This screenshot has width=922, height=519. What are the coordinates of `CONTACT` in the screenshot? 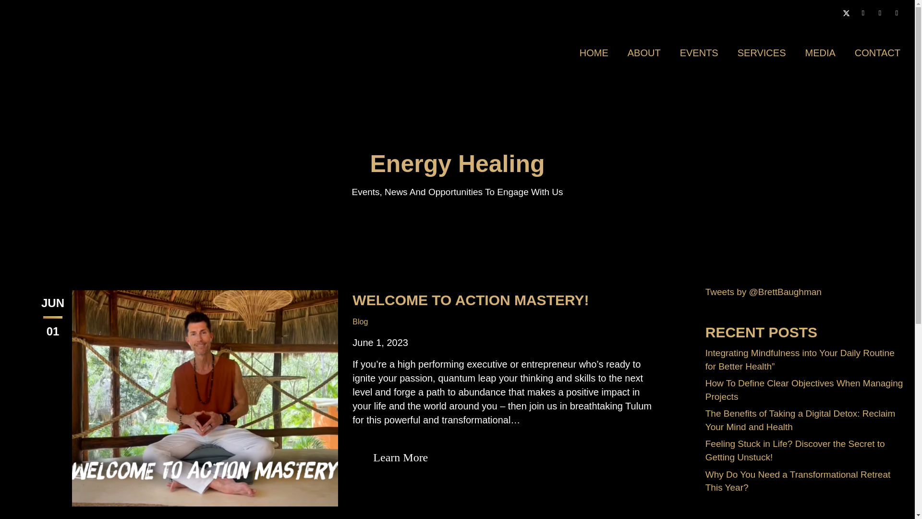 It's located at (878, 53).